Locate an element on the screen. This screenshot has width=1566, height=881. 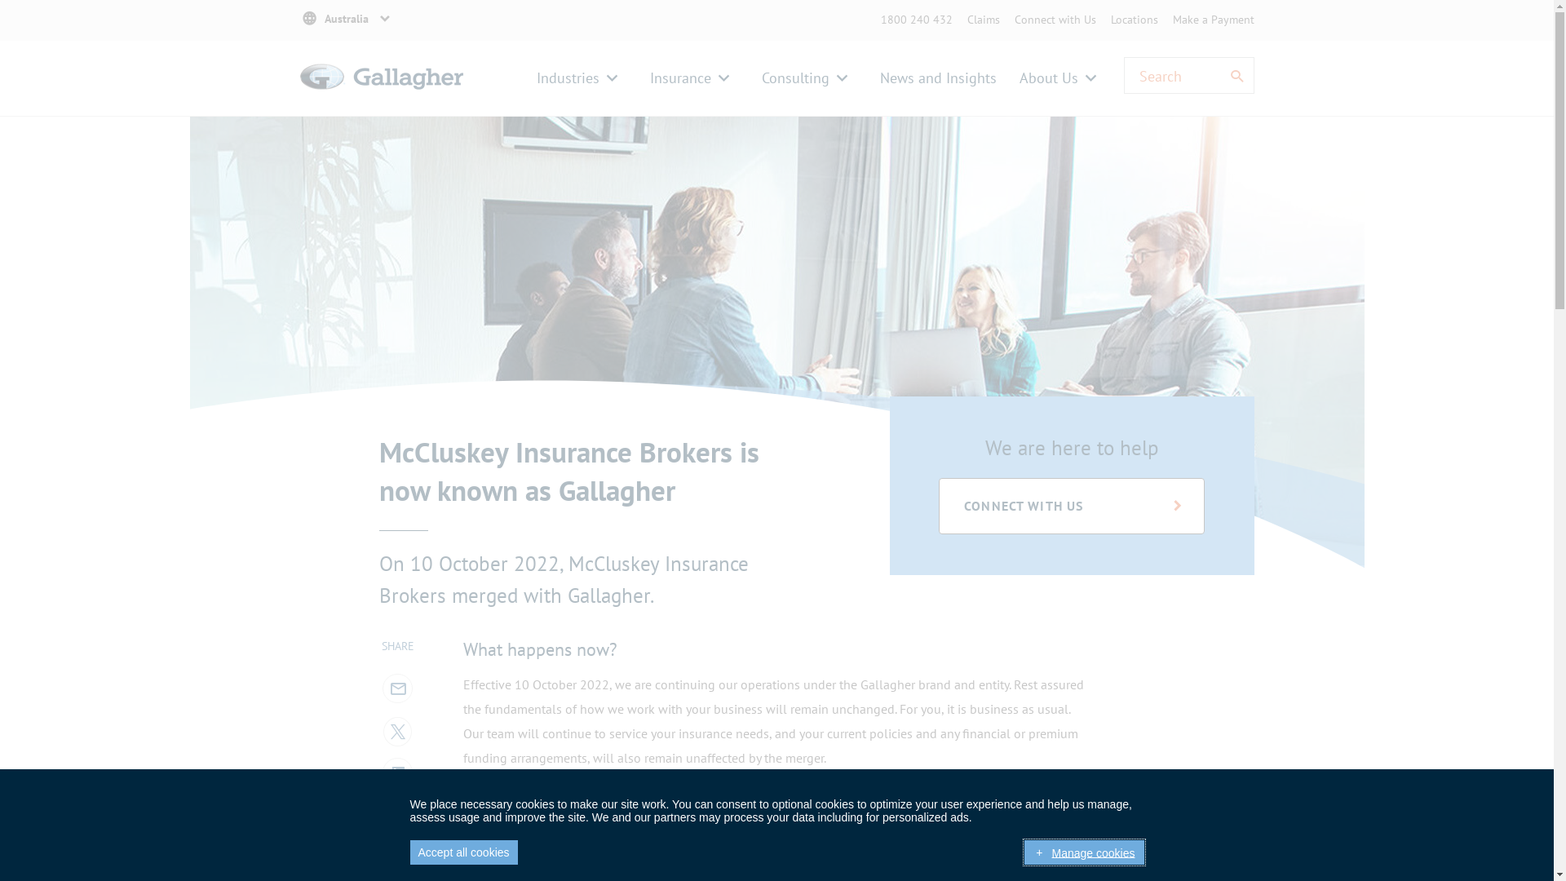
Accept all cookies is located at coordinates (463, 852).